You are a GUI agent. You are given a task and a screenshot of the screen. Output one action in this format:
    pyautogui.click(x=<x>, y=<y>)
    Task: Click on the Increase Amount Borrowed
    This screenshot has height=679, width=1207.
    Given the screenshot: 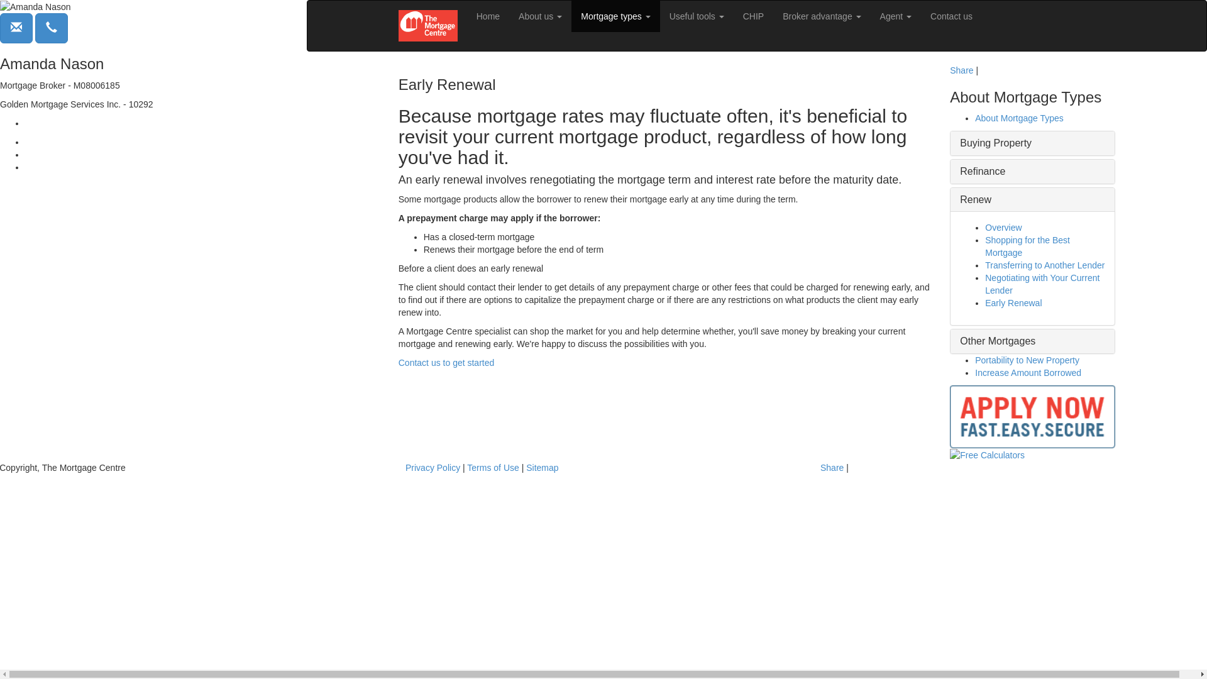 What is the action you would take?
    pyautogui.click(x=1028, y=373)
    